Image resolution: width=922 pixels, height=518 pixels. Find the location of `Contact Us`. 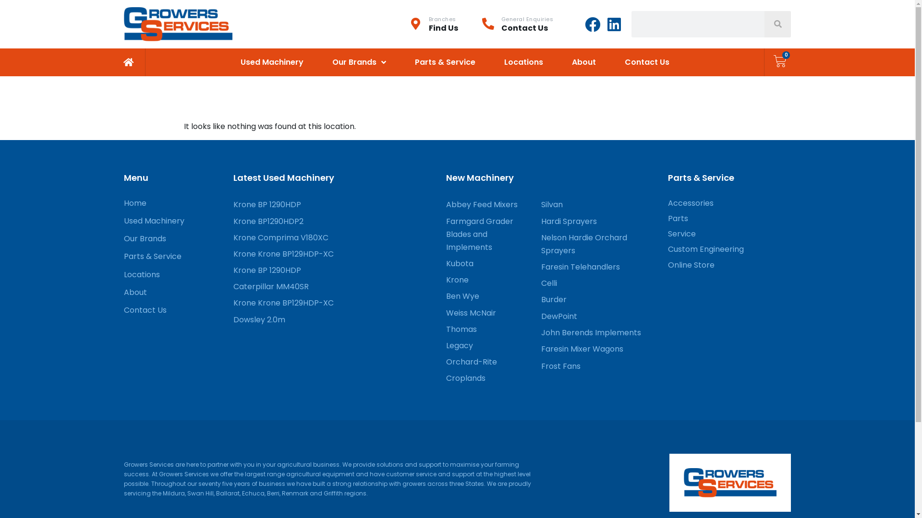

Contact Us is located at coordinates (647, 62).